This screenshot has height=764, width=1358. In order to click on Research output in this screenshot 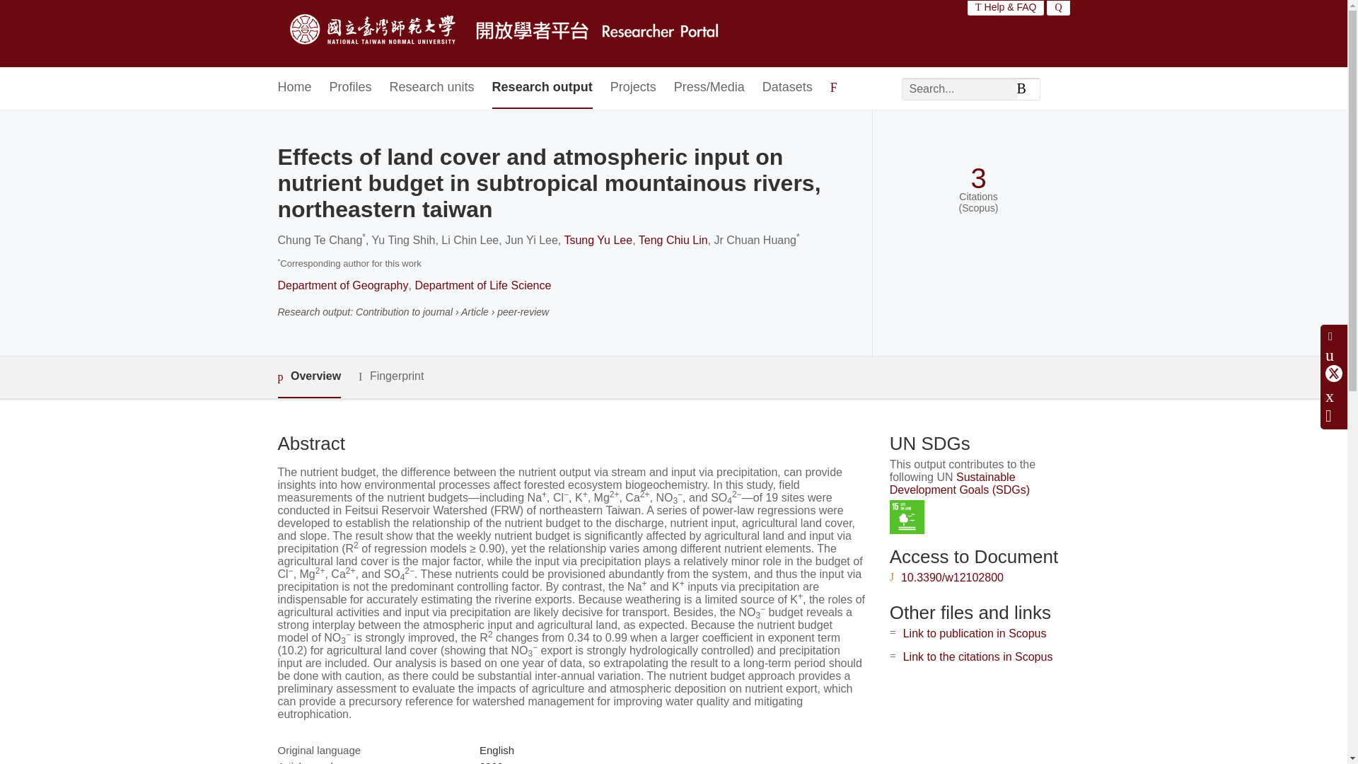, I will do `click(542, 88)`.